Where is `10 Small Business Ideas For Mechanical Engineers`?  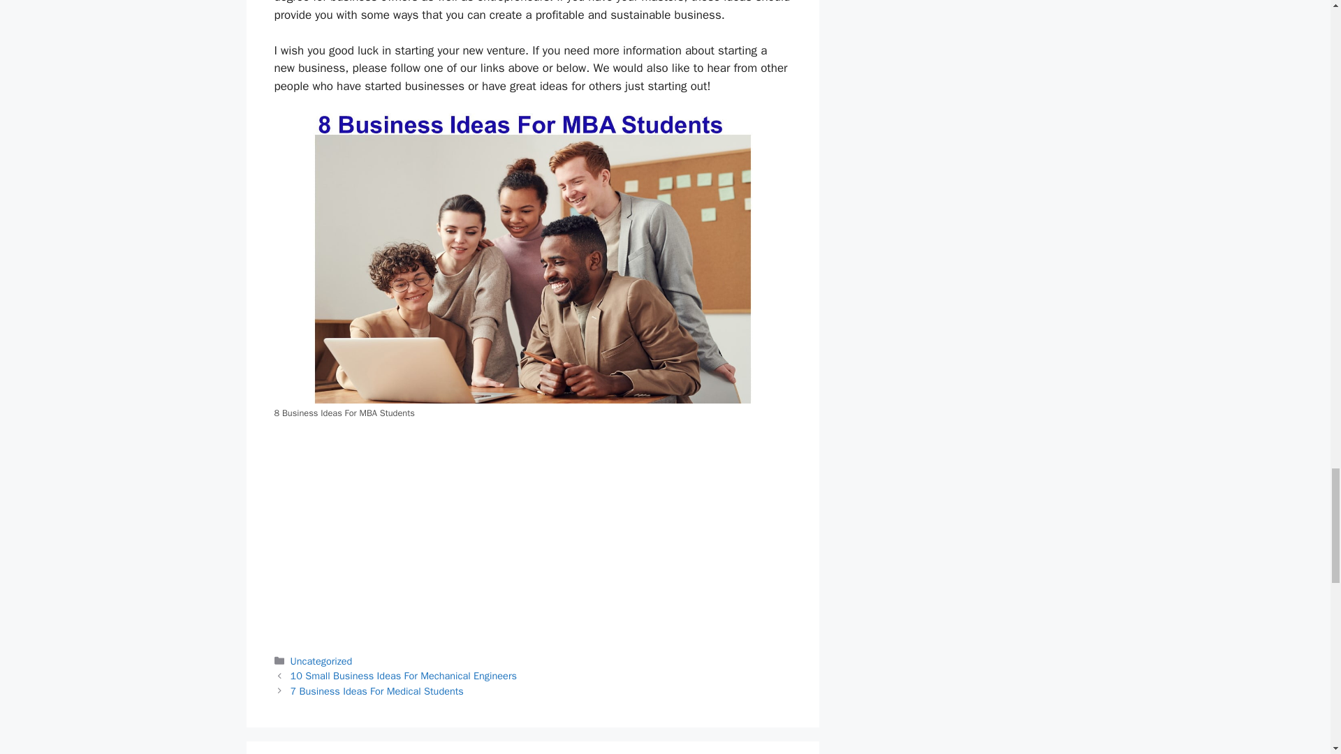
10 Small Business Ideas For Mechanical Engineers is located at coordinates (404, 676).